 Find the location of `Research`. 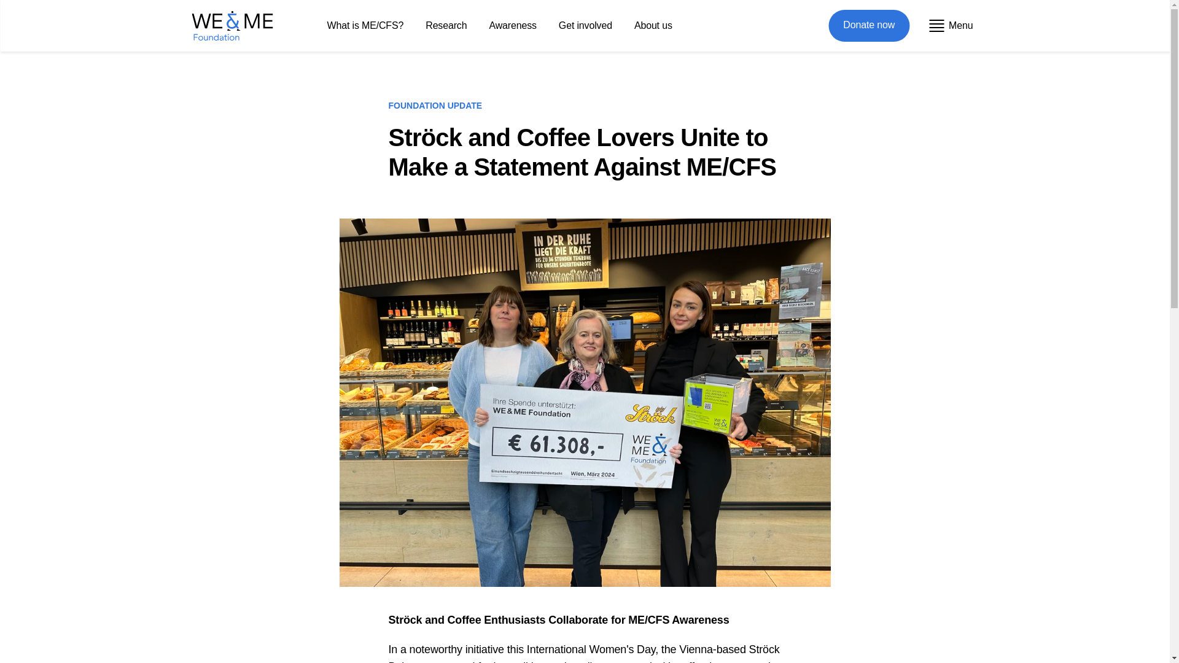

Research is located at coordinates (446, 25).